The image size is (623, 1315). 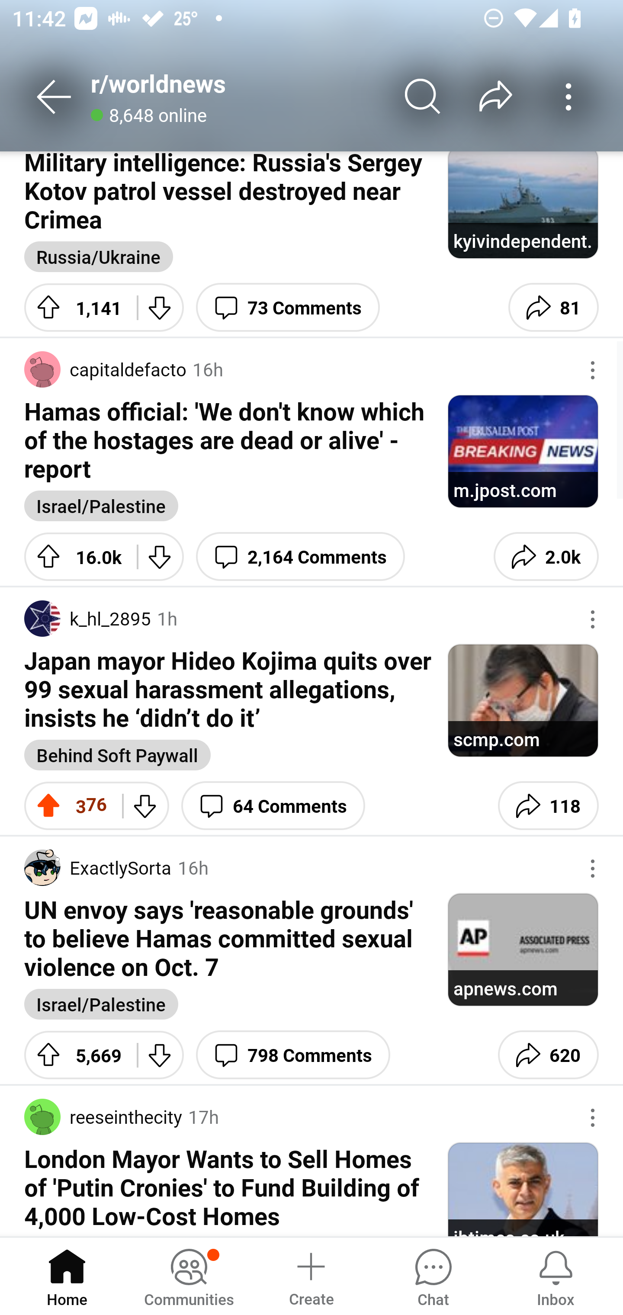 What do you see at coordinates (101, 505) in the screenshot?
I see `Israel/Palestine` at bounding box center [101, 505].